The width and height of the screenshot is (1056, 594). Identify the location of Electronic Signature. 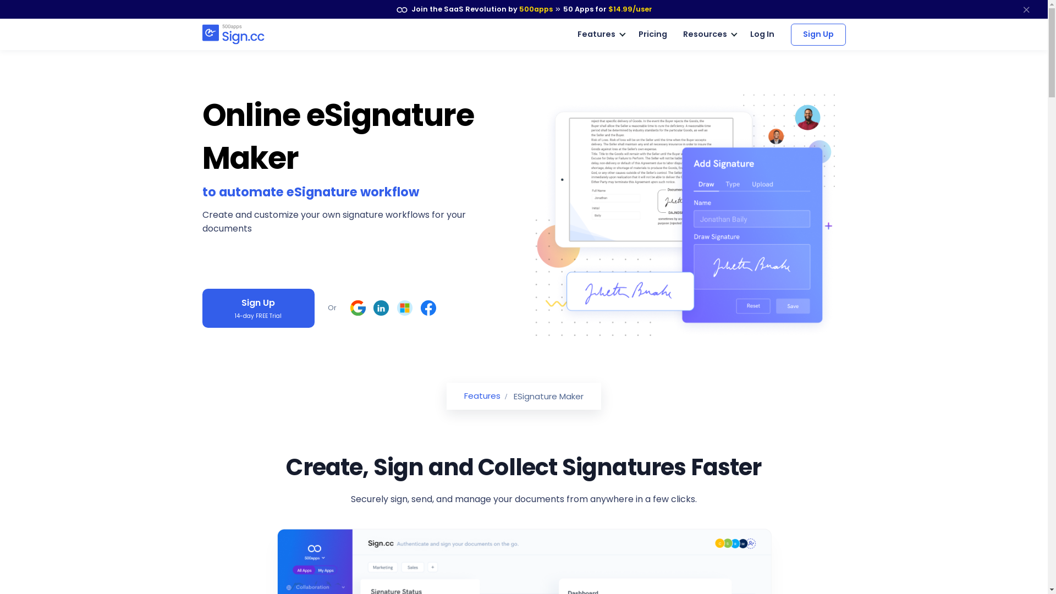
(259, 35).